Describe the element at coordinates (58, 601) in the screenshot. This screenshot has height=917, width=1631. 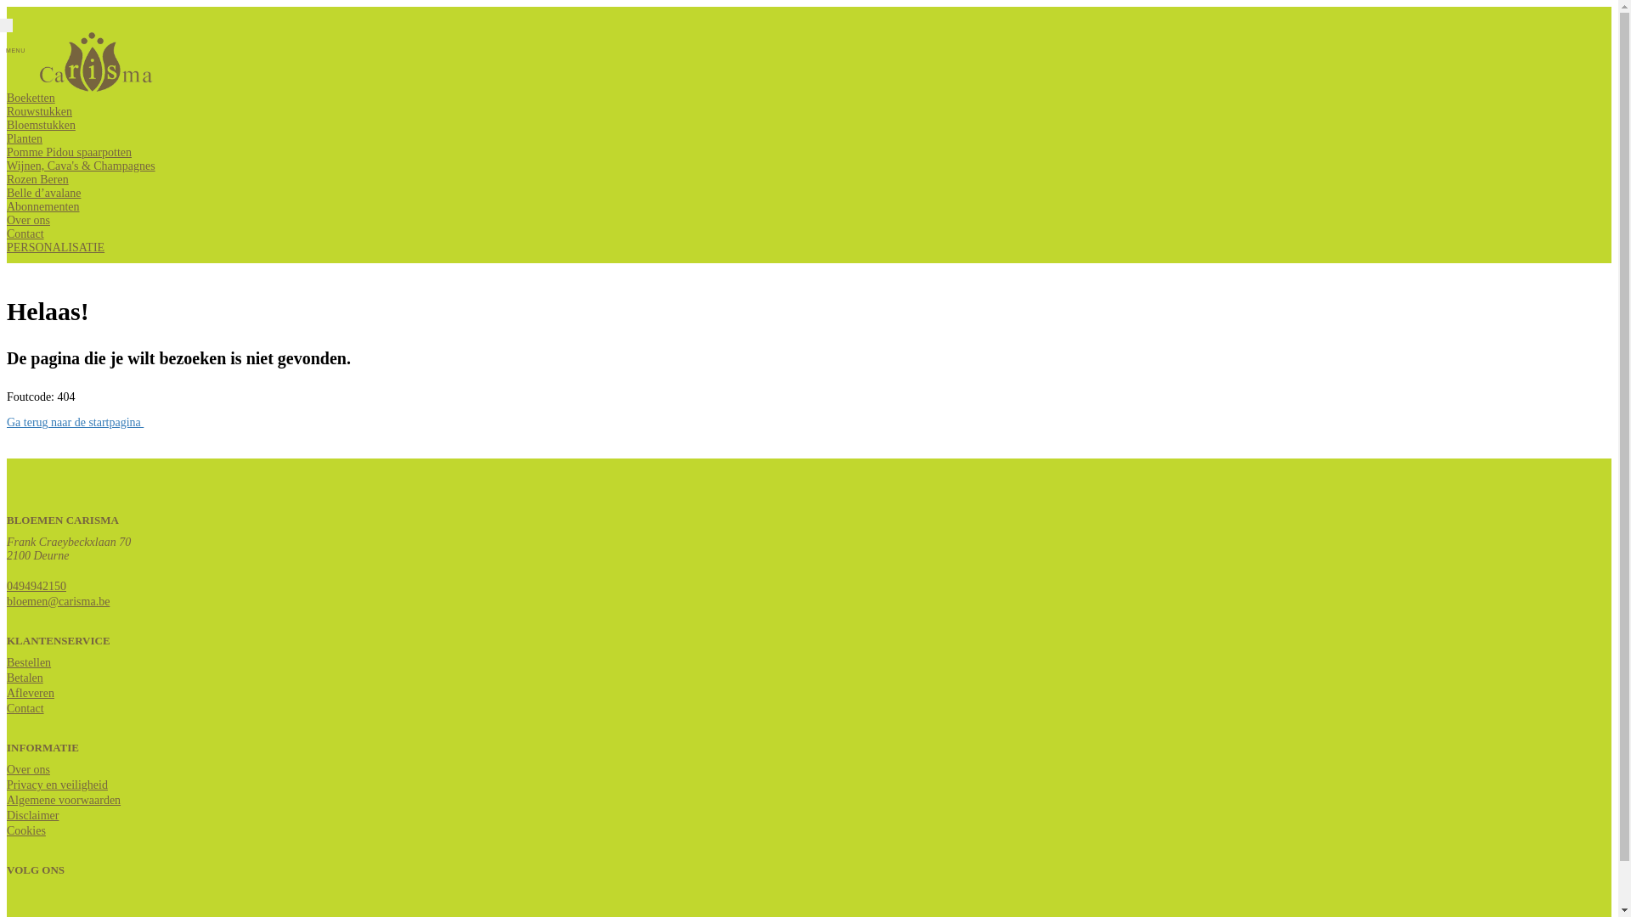
I see `bloemen@carisma.be` at that location.